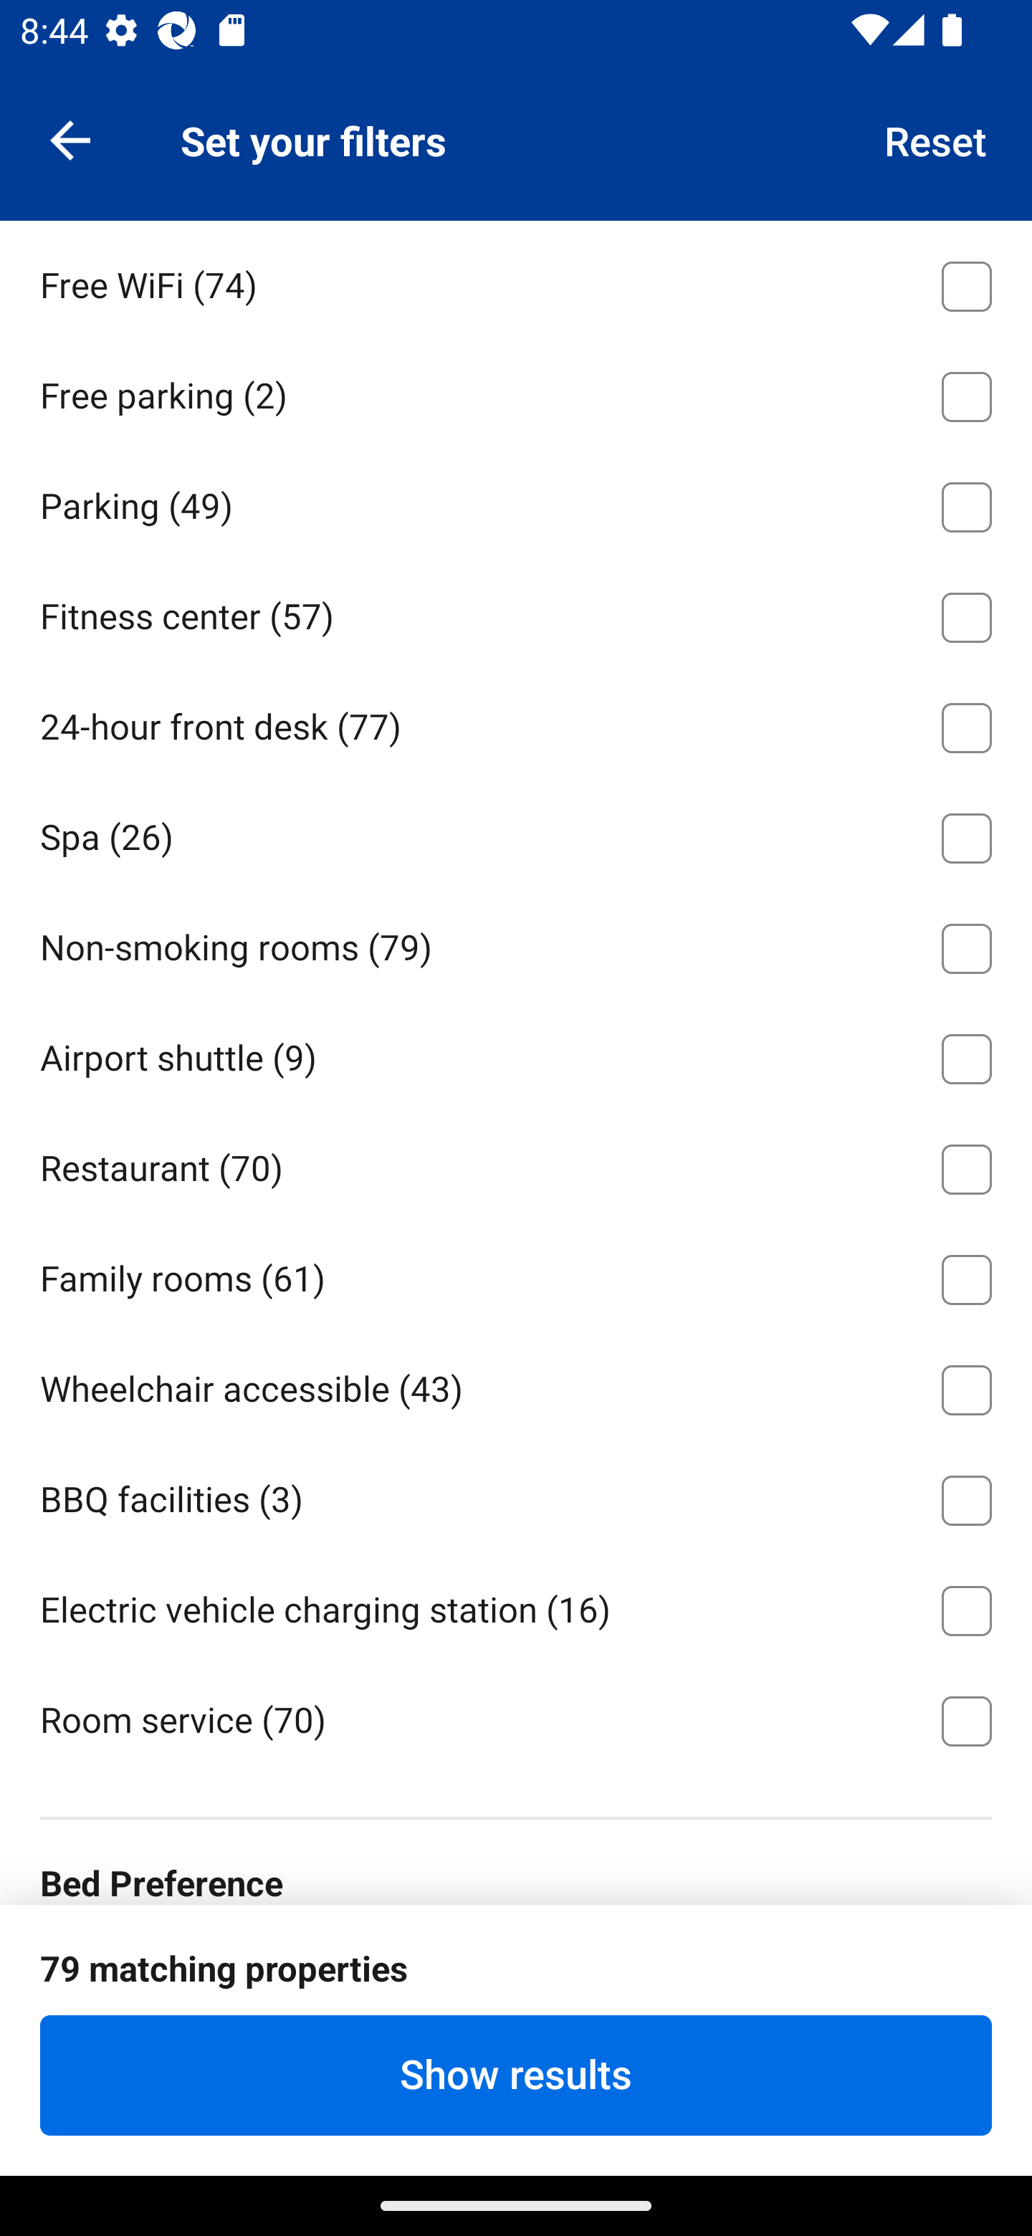 The height and width of the screenshot is (2236, 1032). What do you see at coordinates (516, 1385) in the screenshot?
I see `Wheelchair accessible ⁦(43)` at bounding box center [516, 1385].